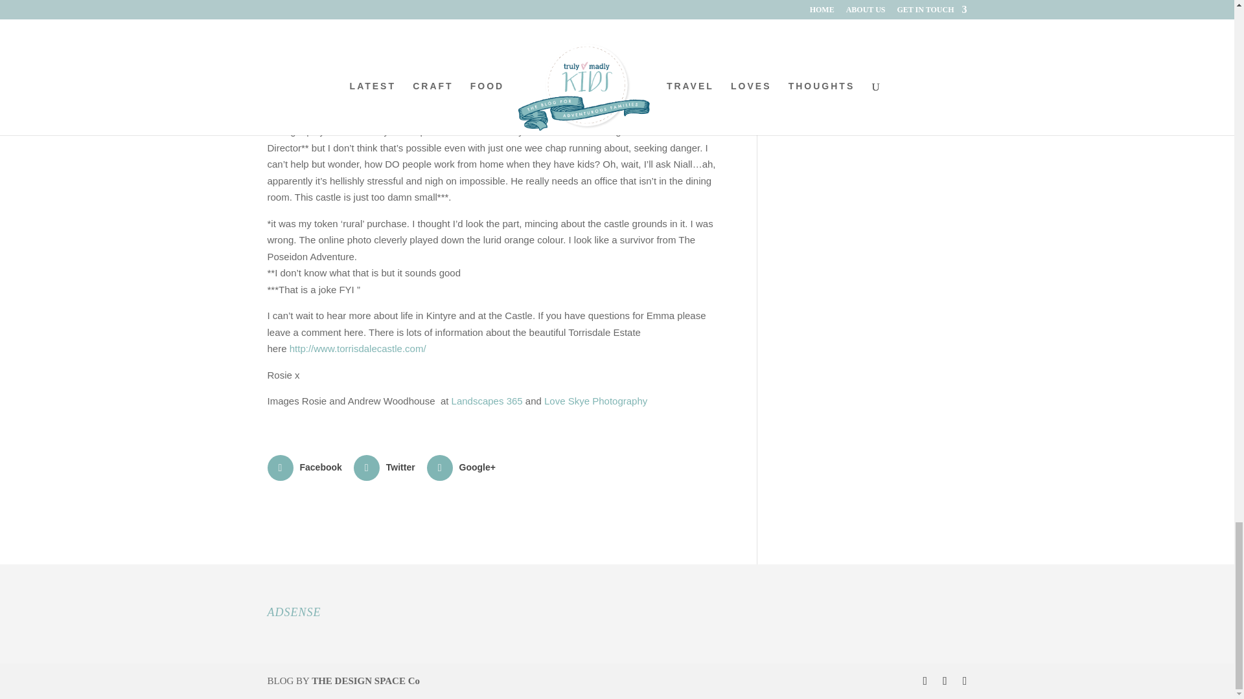  Describe the element at coordinates (487, 401) in the screenshot. I see `Landscapes 365` at that location.